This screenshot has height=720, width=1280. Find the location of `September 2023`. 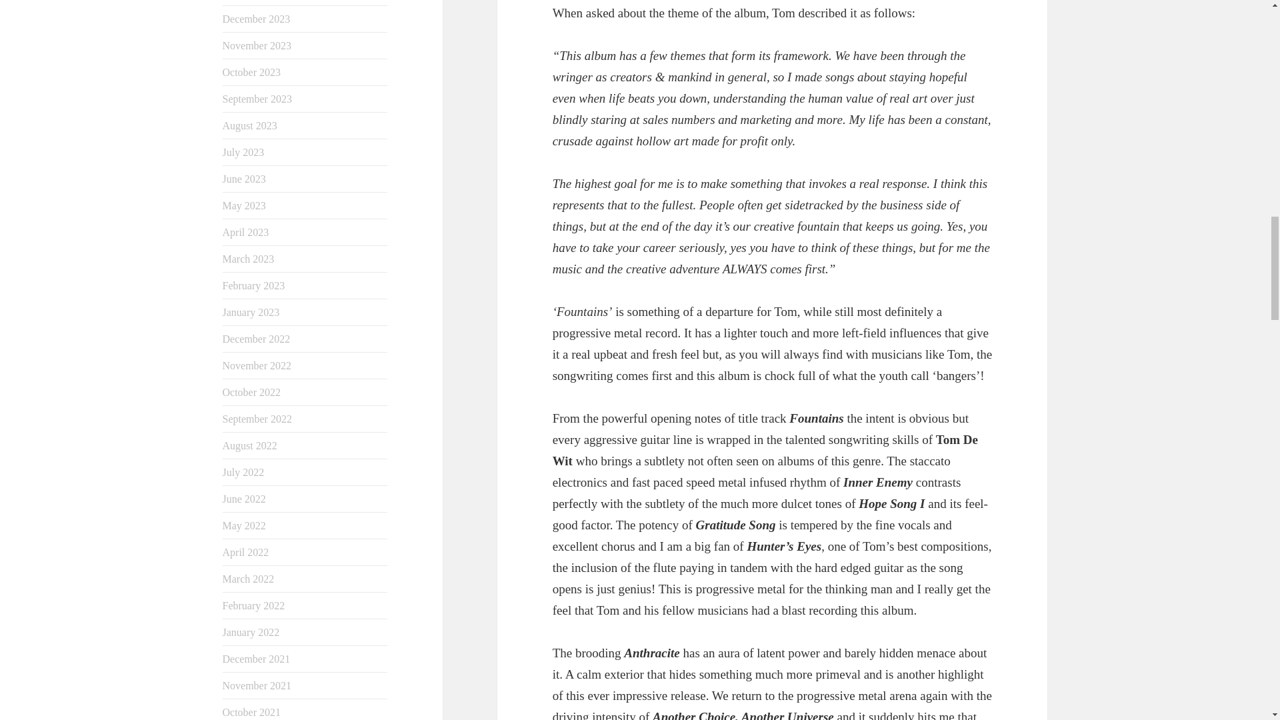

September 2023 is located at coordinates (257, 99).